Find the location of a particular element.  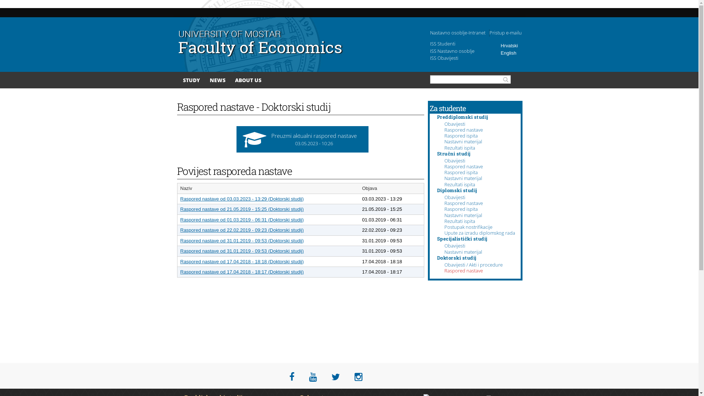

Raspored nastave is located at coordinates (463, 203).